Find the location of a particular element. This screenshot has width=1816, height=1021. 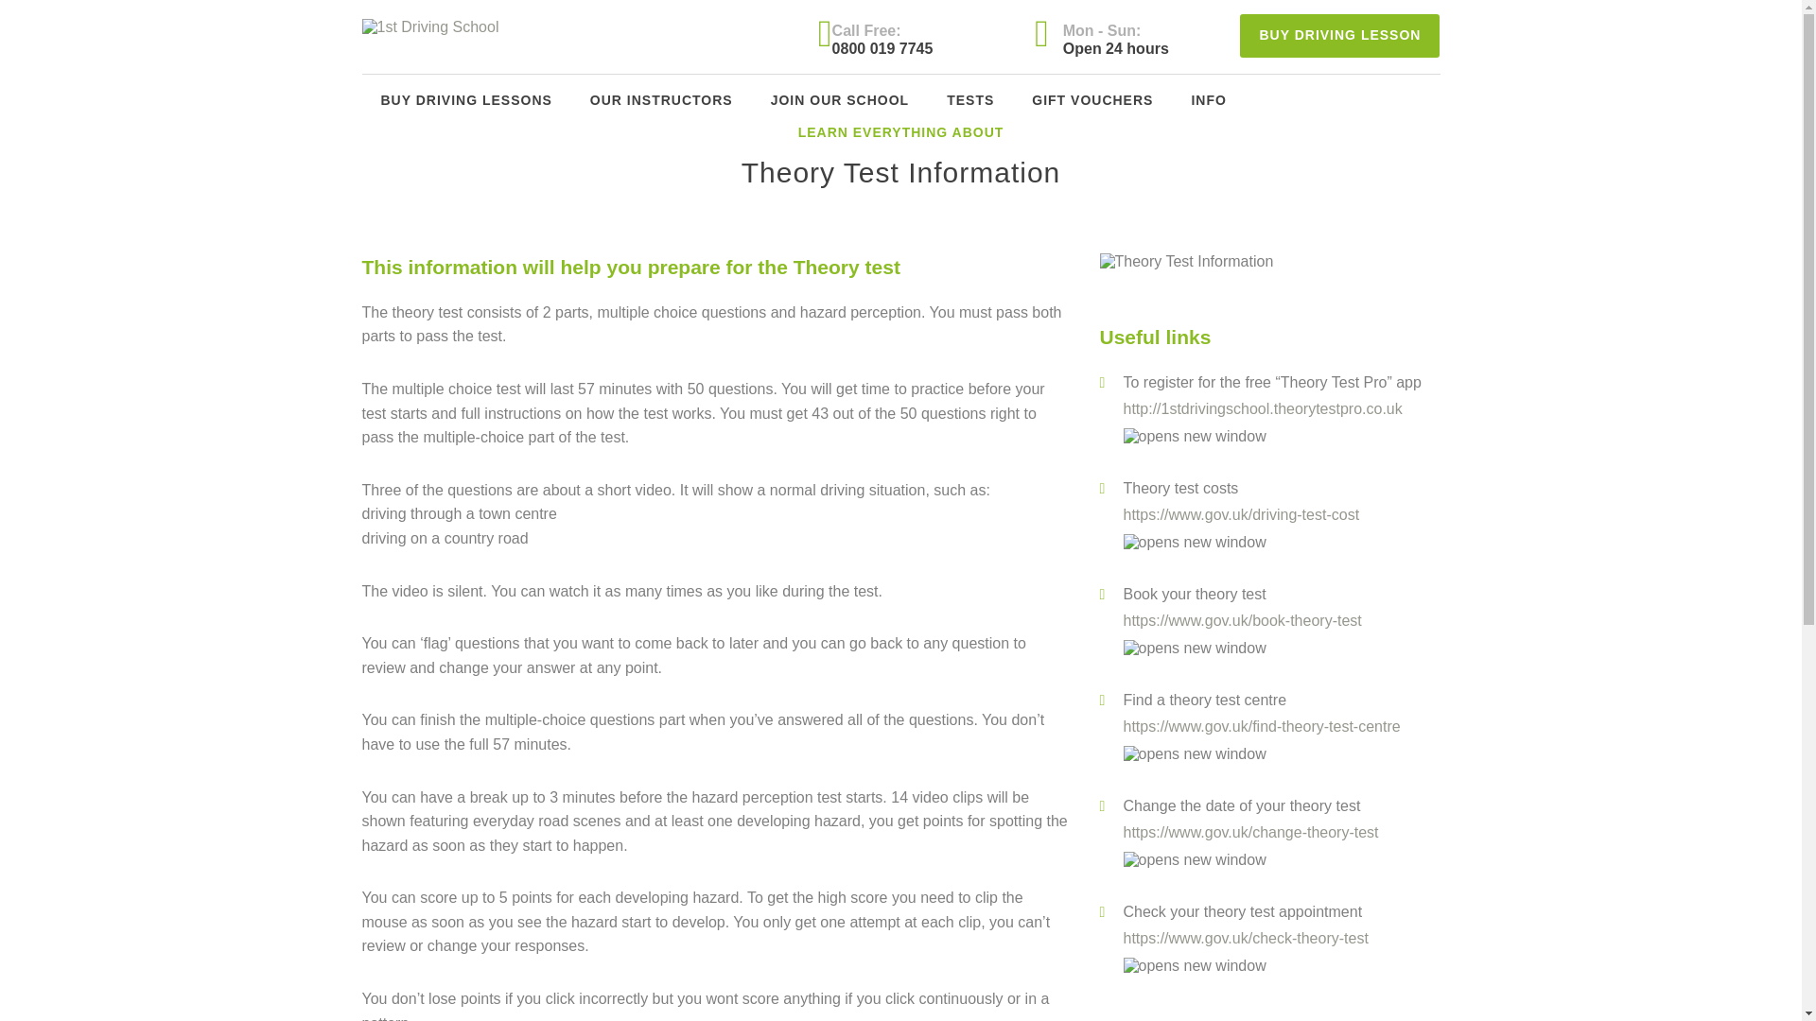

OUR INSTRUCTORS is located at coordinates (840, 99).